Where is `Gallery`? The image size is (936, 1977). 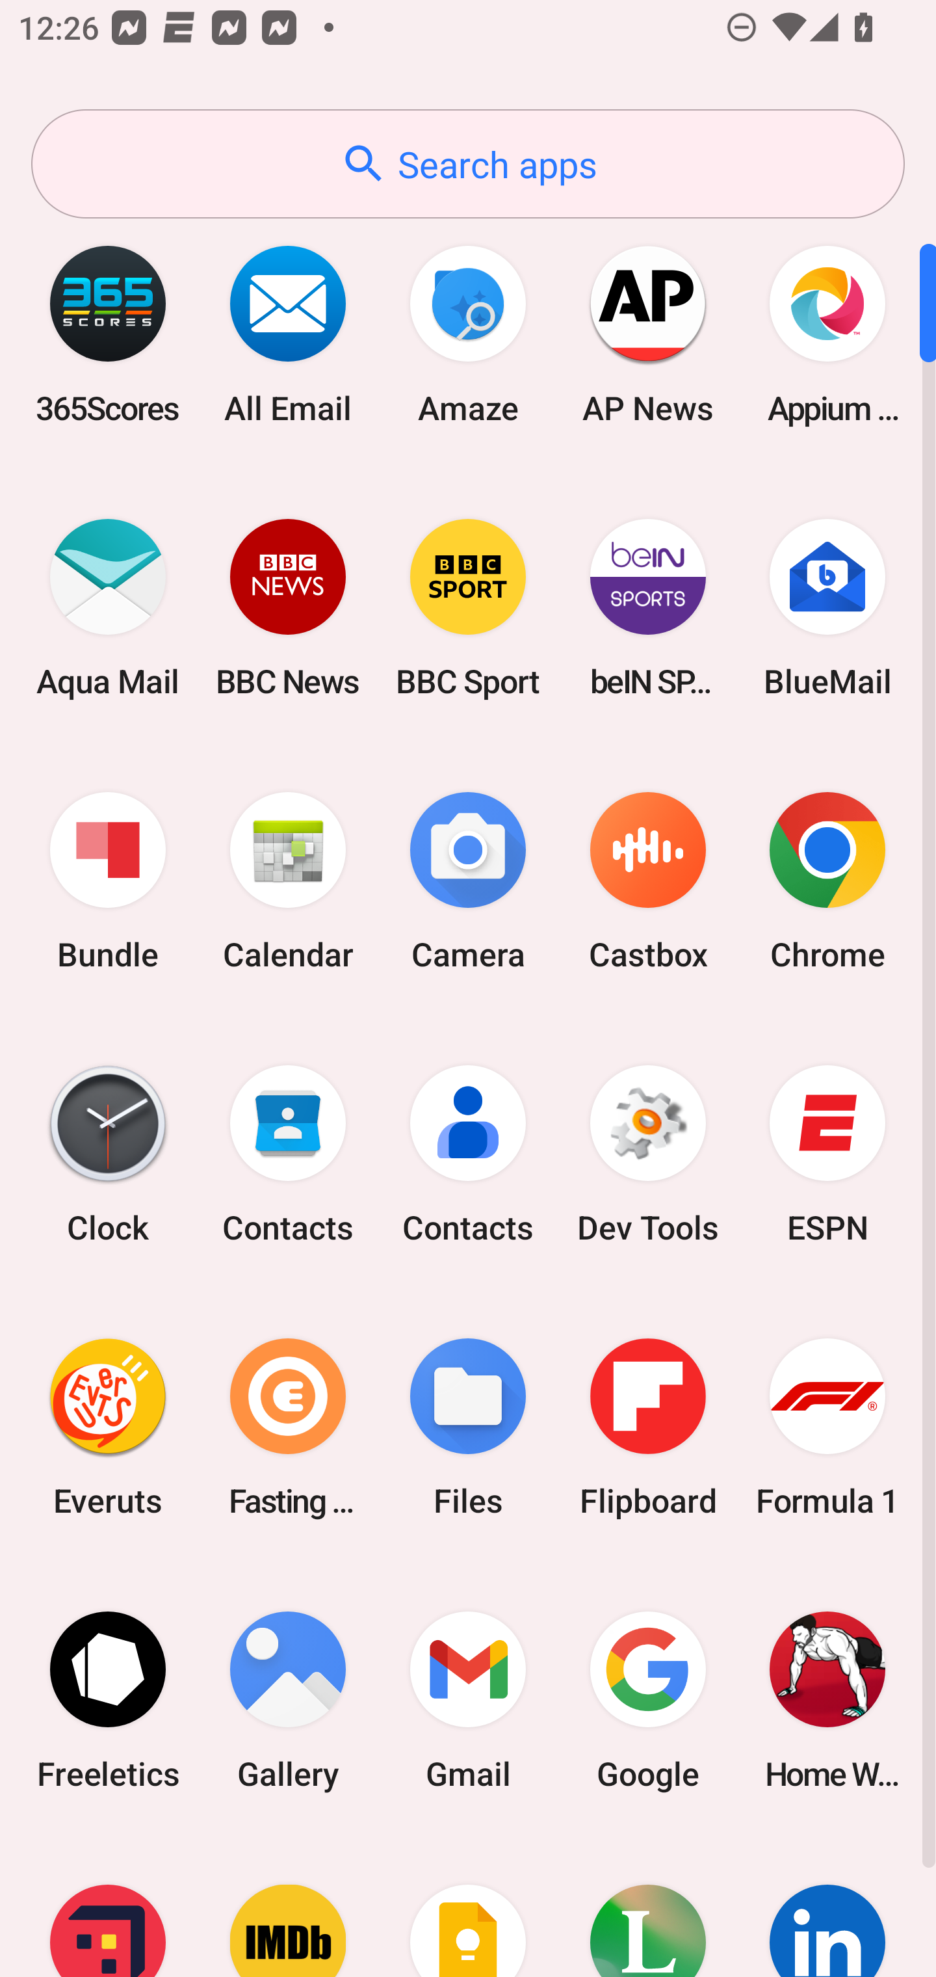
Gallery is located at coordinates (288, 1700).